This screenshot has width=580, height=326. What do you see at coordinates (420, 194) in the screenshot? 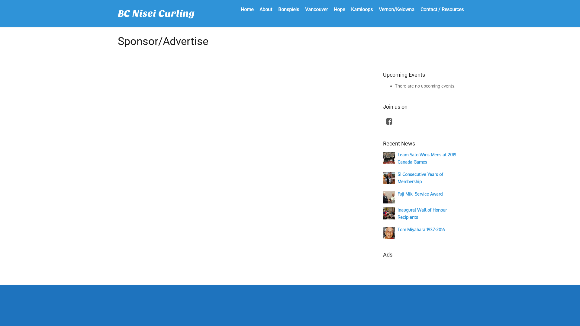
I see `Fuji Miki Service Award` at bounding box center [420, 194].